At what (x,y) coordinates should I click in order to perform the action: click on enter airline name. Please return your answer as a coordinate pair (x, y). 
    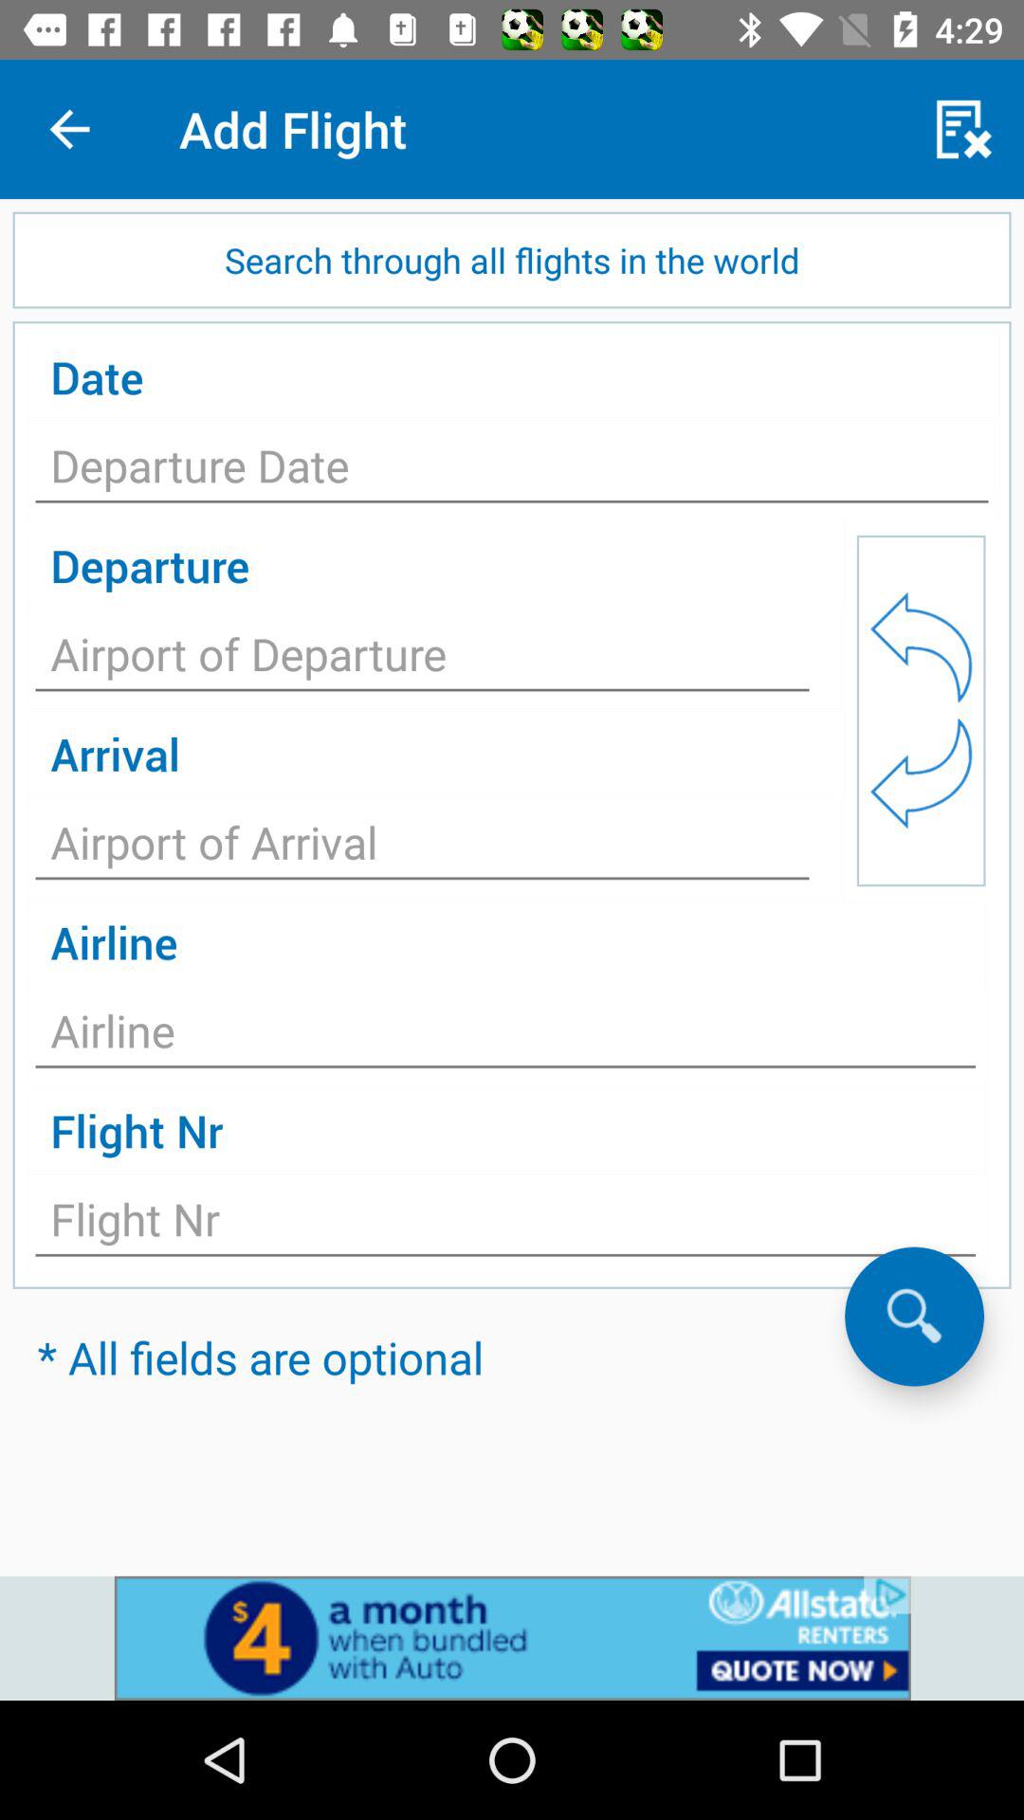
    Looking at the image, I should click on (505, 1036).